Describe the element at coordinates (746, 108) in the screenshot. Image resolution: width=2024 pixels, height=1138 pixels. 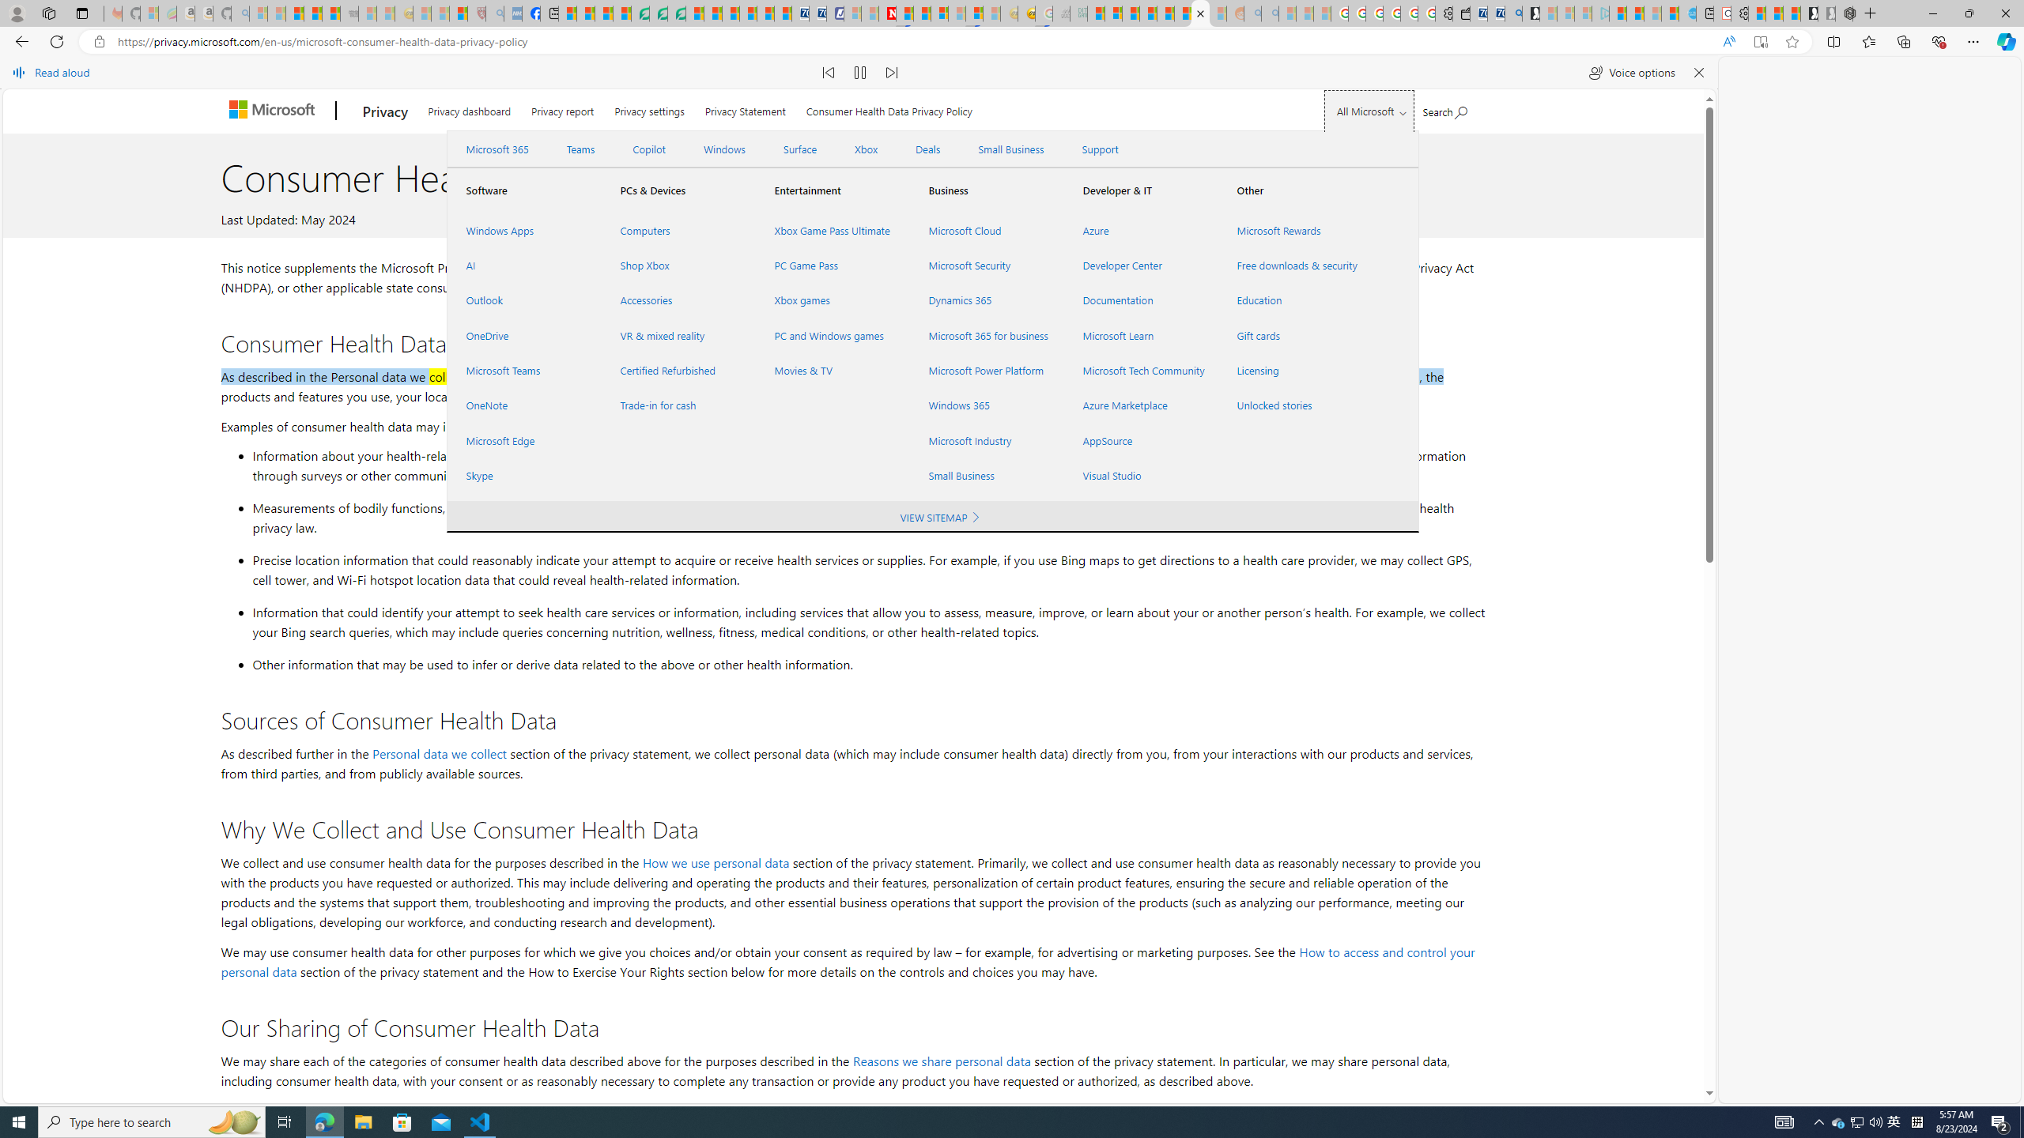
I see `Privacy Statement` at that location.